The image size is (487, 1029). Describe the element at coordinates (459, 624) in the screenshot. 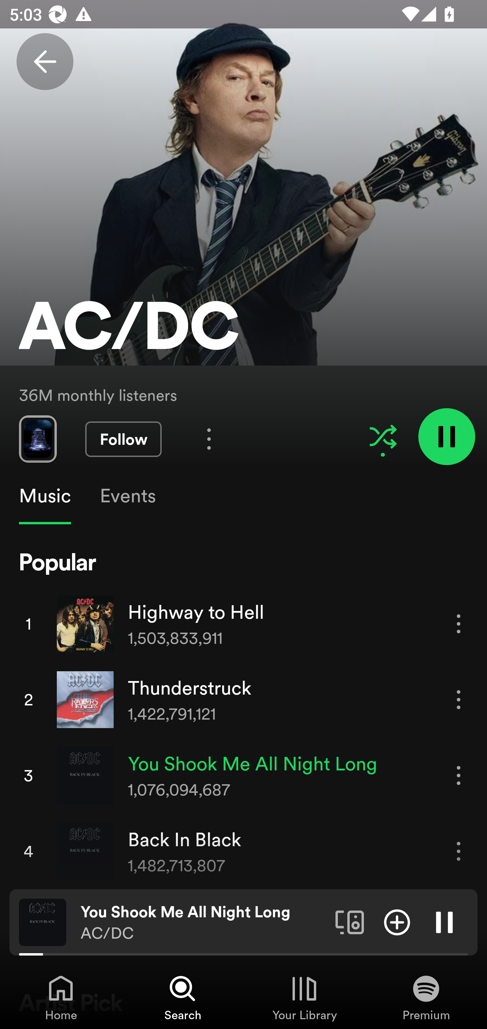

I see `More options for song Highway to Hell` at that location.